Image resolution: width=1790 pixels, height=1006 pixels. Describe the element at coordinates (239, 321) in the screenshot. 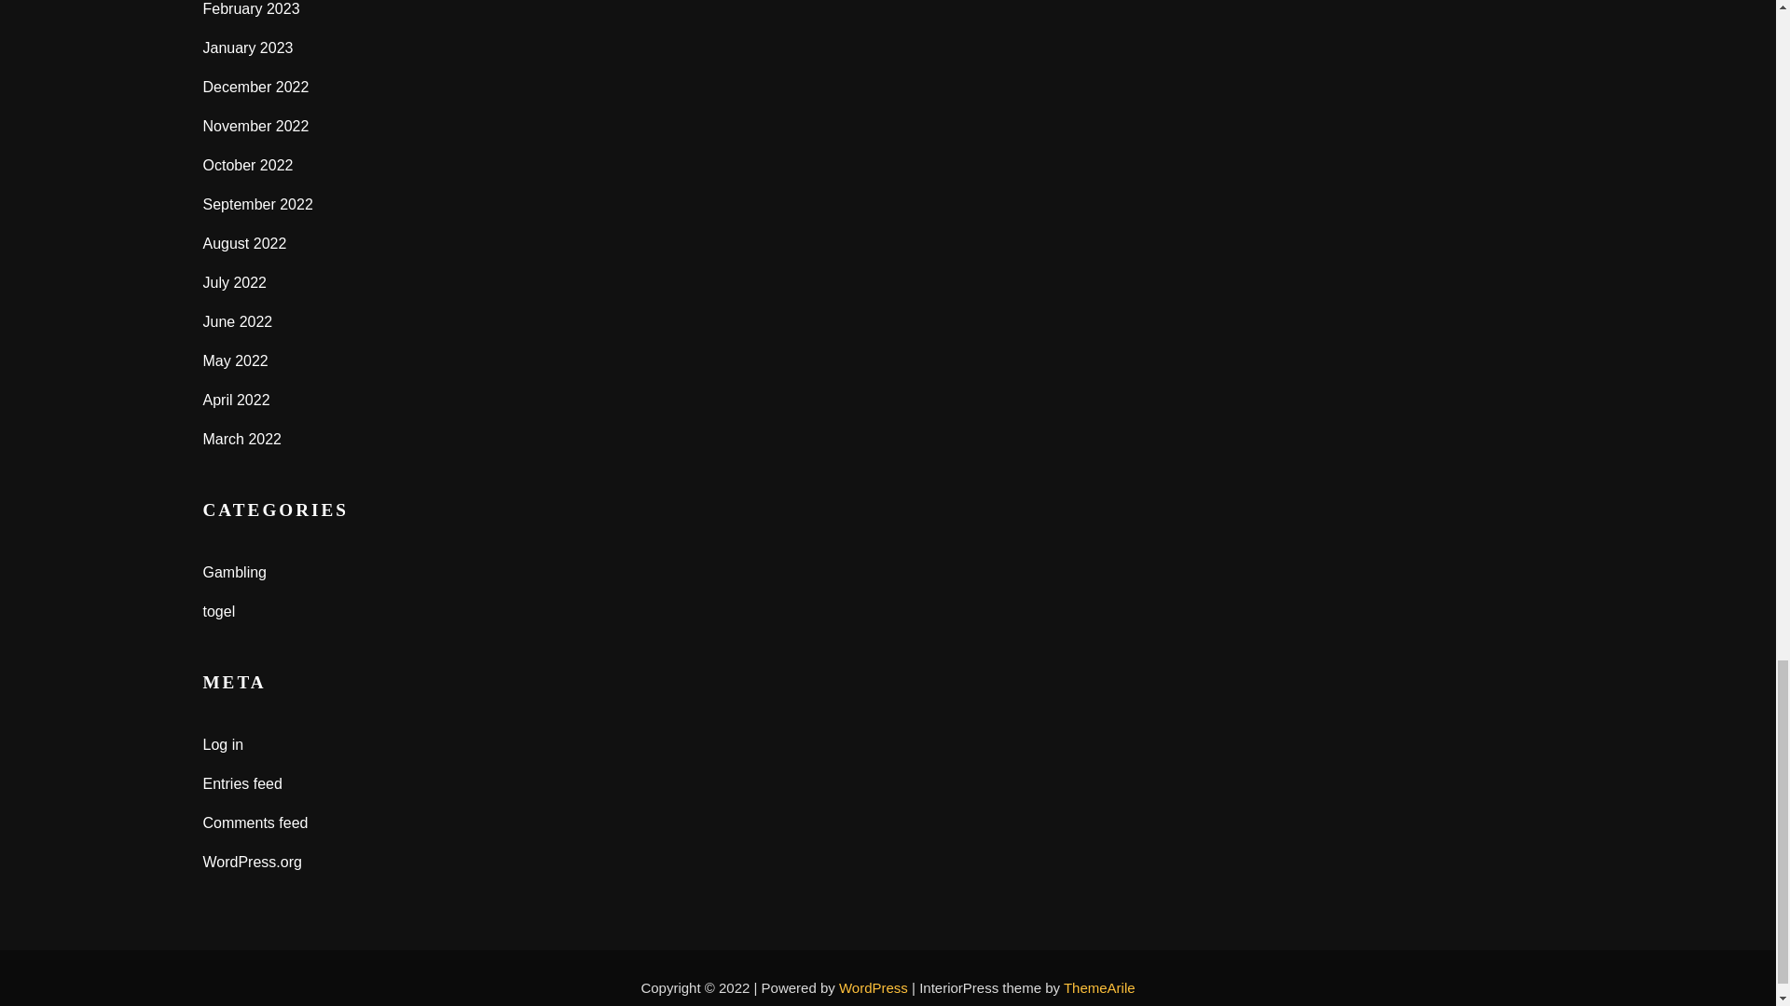

I see `June 2022` at that location.